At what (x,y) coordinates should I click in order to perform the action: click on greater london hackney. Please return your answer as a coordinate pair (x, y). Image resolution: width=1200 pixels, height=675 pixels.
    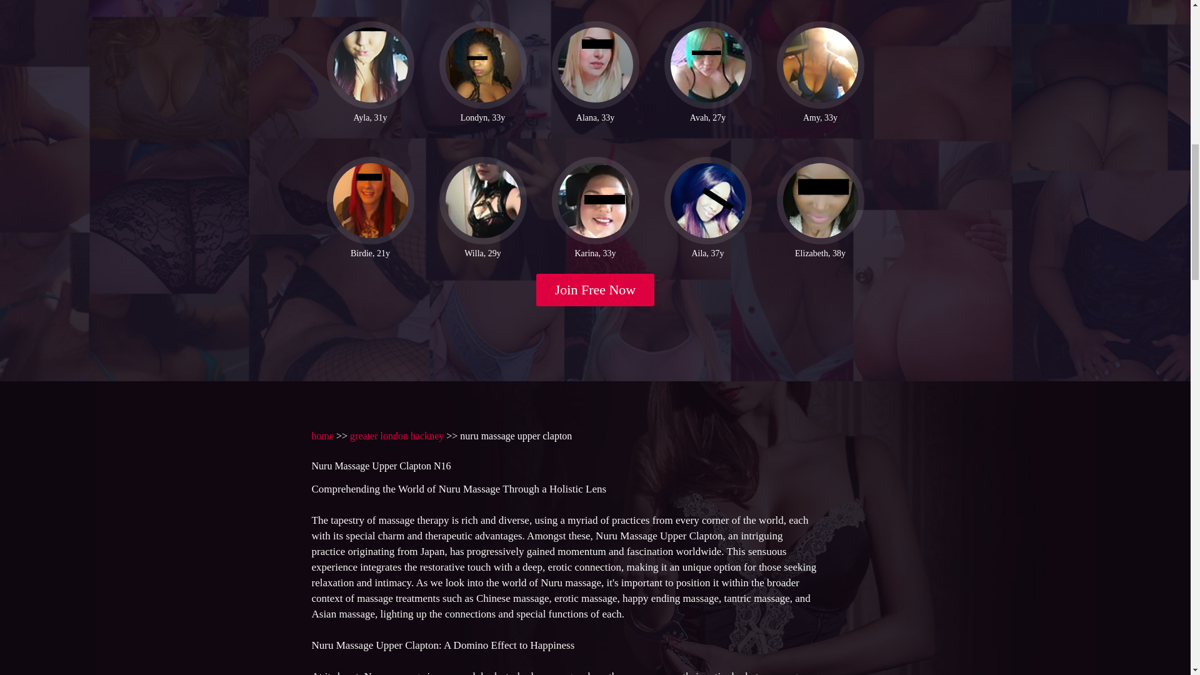
    Looking at the image, I should click on (397, 436).